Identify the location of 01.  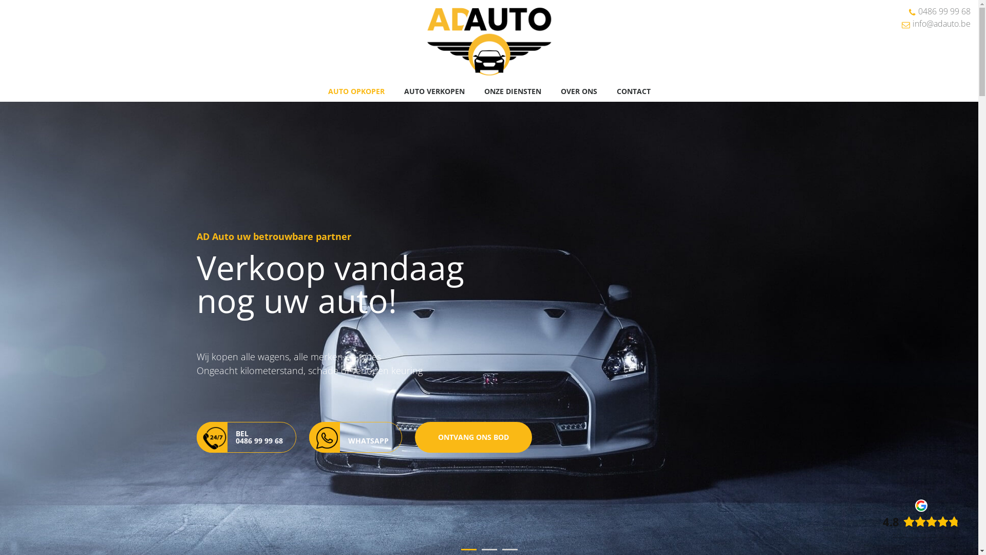
(469, 550).